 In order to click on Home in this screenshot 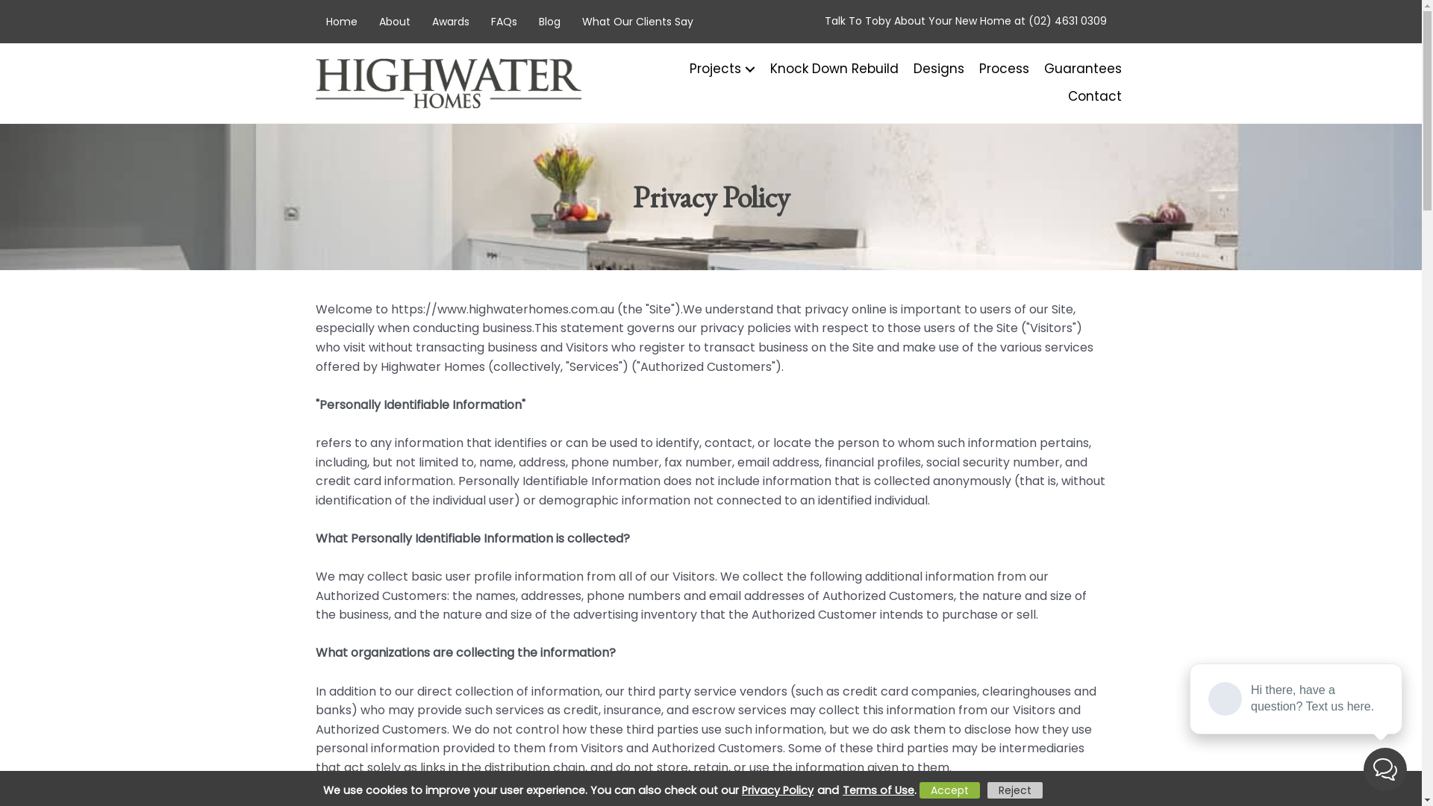, I will do `click(340, 22)`.